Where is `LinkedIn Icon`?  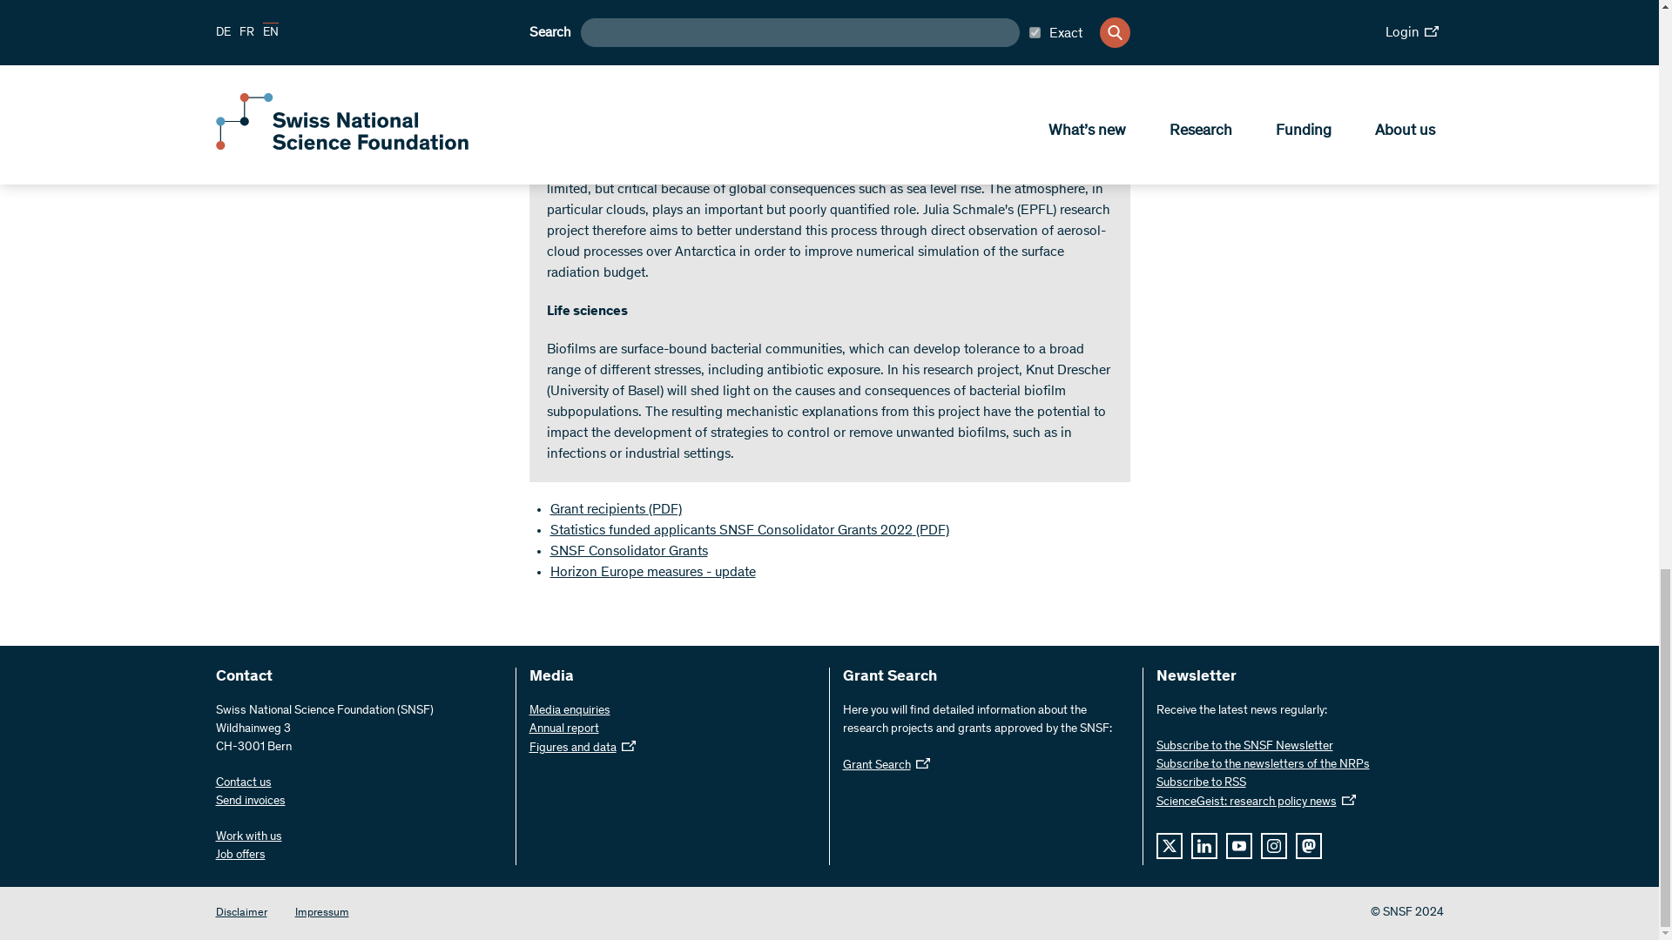
LinkedIn Icon is located at coordinates (1203, 846).